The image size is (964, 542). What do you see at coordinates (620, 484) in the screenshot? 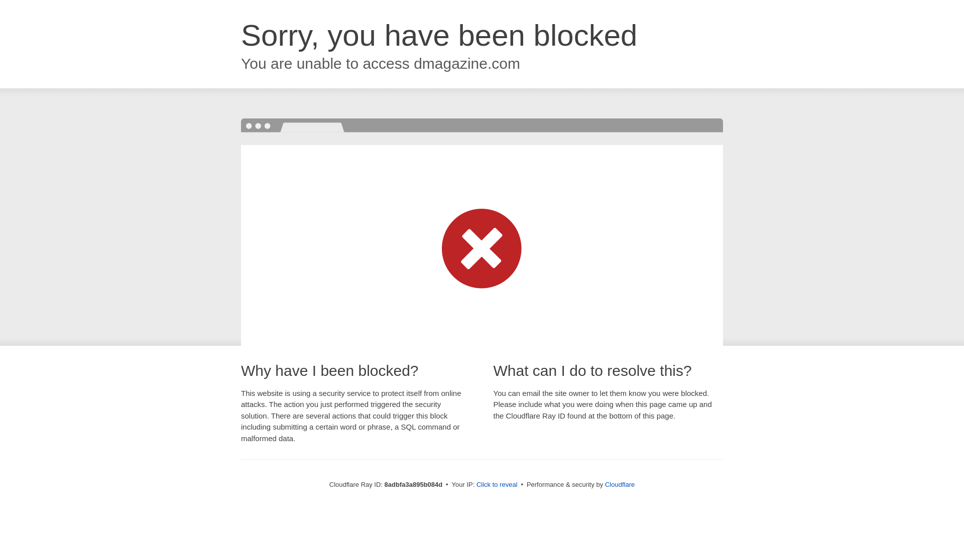
I see `Cloudflare` at bounding box center [620, 484].